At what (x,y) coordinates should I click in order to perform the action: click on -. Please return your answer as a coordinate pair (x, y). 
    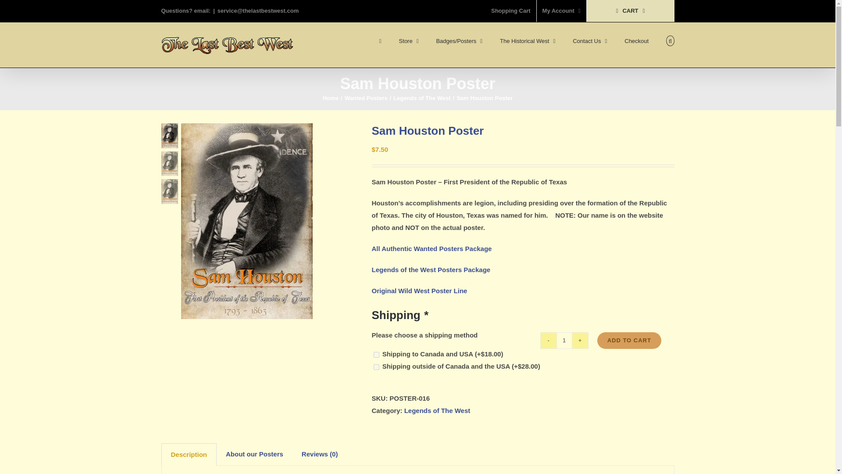
    Looking at the image, I should click on (548, 341).